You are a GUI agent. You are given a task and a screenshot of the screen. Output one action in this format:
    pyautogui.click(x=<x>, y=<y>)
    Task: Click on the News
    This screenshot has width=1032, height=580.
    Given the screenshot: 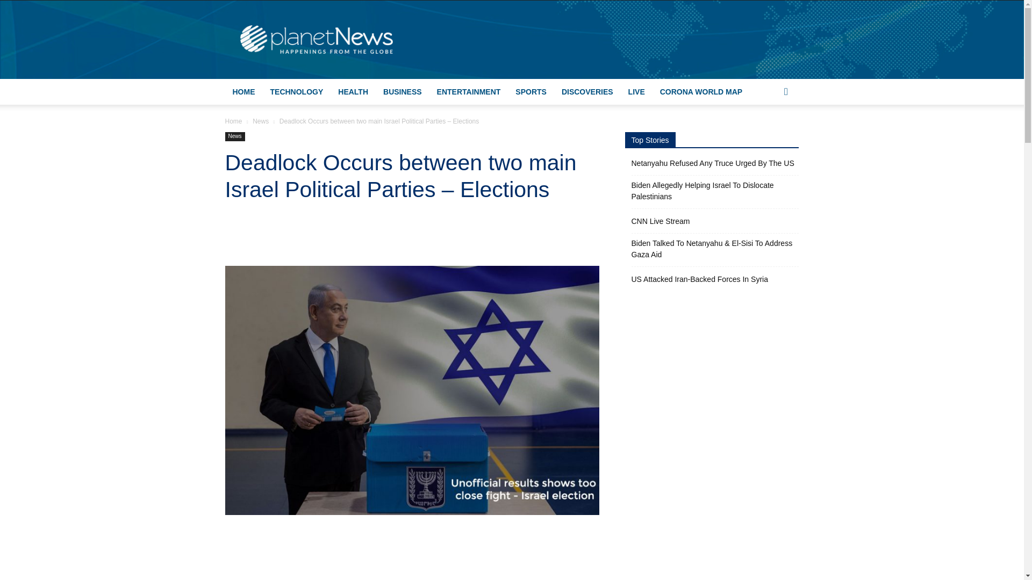 What is the action you would take?
    pyautogui.click(x=234, y=136)
    